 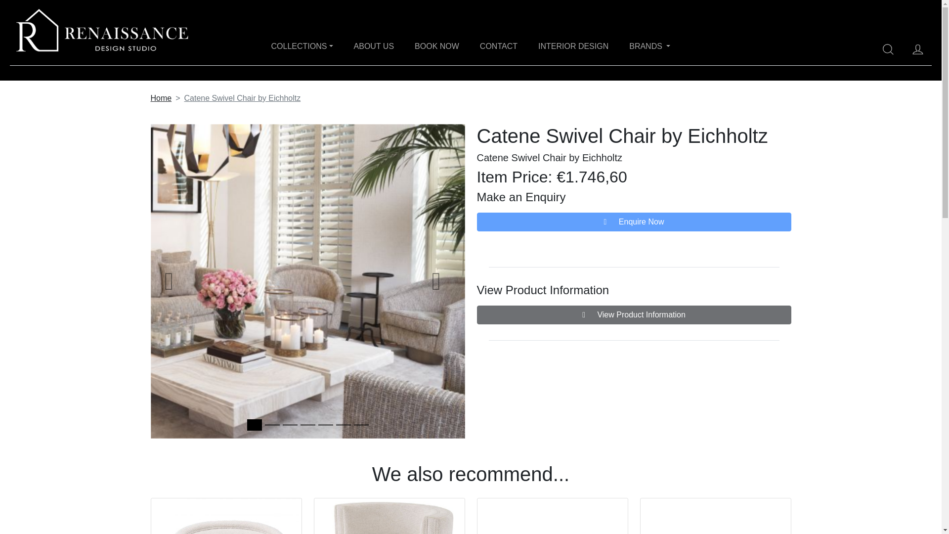 I want to click on INTERIOR DESIGN, so click(x=573, y=46).